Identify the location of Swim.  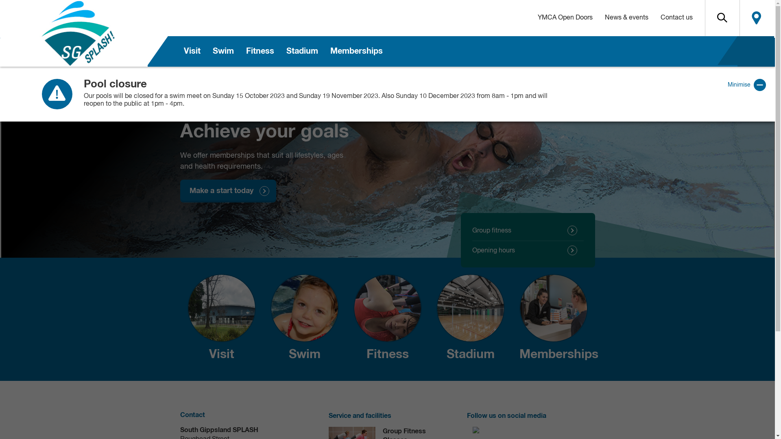
(304, 319).